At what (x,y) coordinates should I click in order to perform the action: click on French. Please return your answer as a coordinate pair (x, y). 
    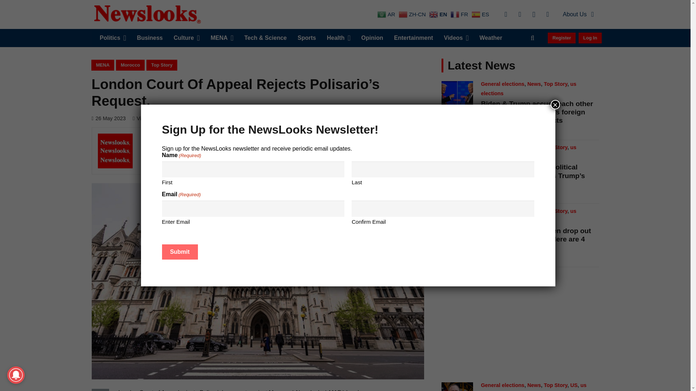
    Looking at the image, I should click on (460, 14).